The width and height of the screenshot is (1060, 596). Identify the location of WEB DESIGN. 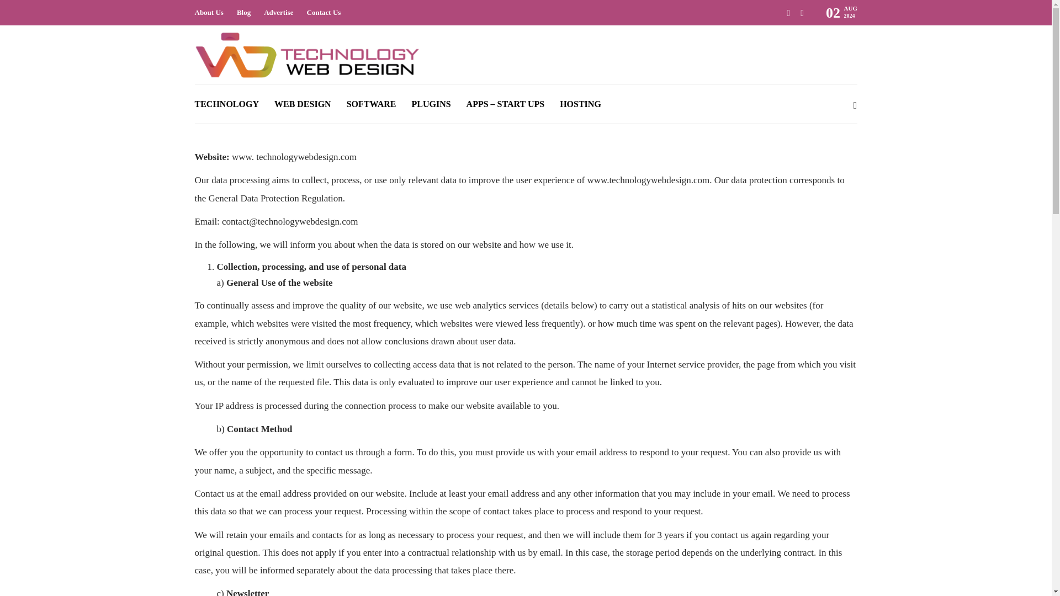
(303, 104).